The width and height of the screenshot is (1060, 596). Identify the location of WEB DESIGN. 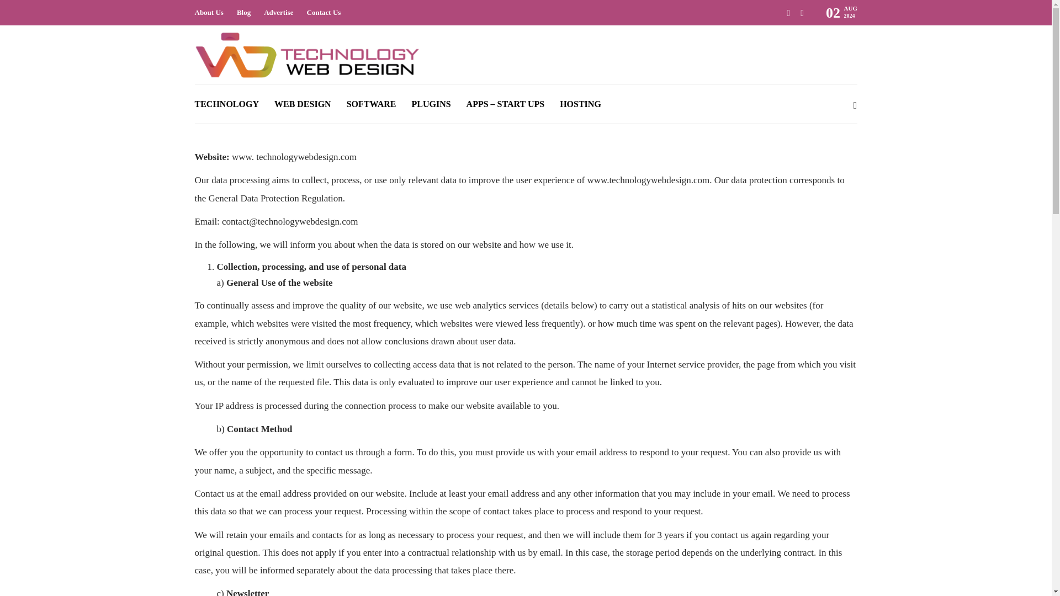
(303, 104).